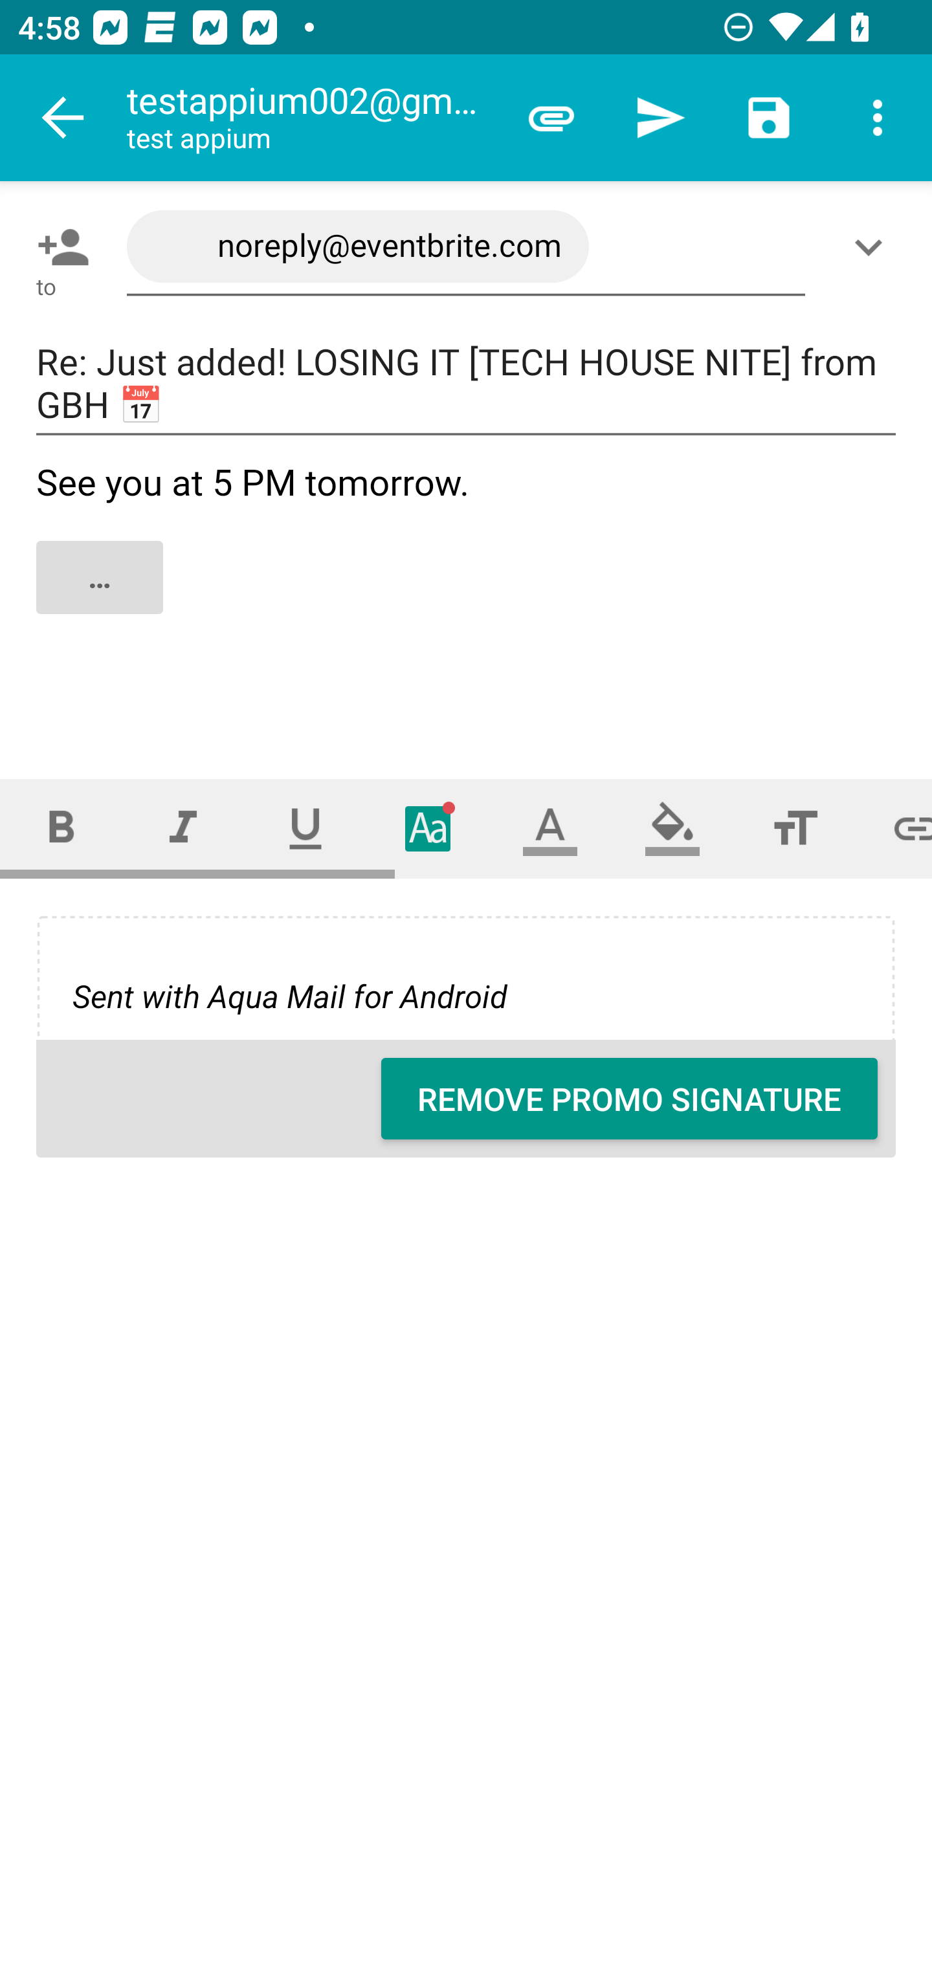 Image resolution: width=932 pixels, height=1967 pixels. Describe the element at coordinates (311, 118) in the screenshot. I see `testappium002@gmail.com test appium` at that location.